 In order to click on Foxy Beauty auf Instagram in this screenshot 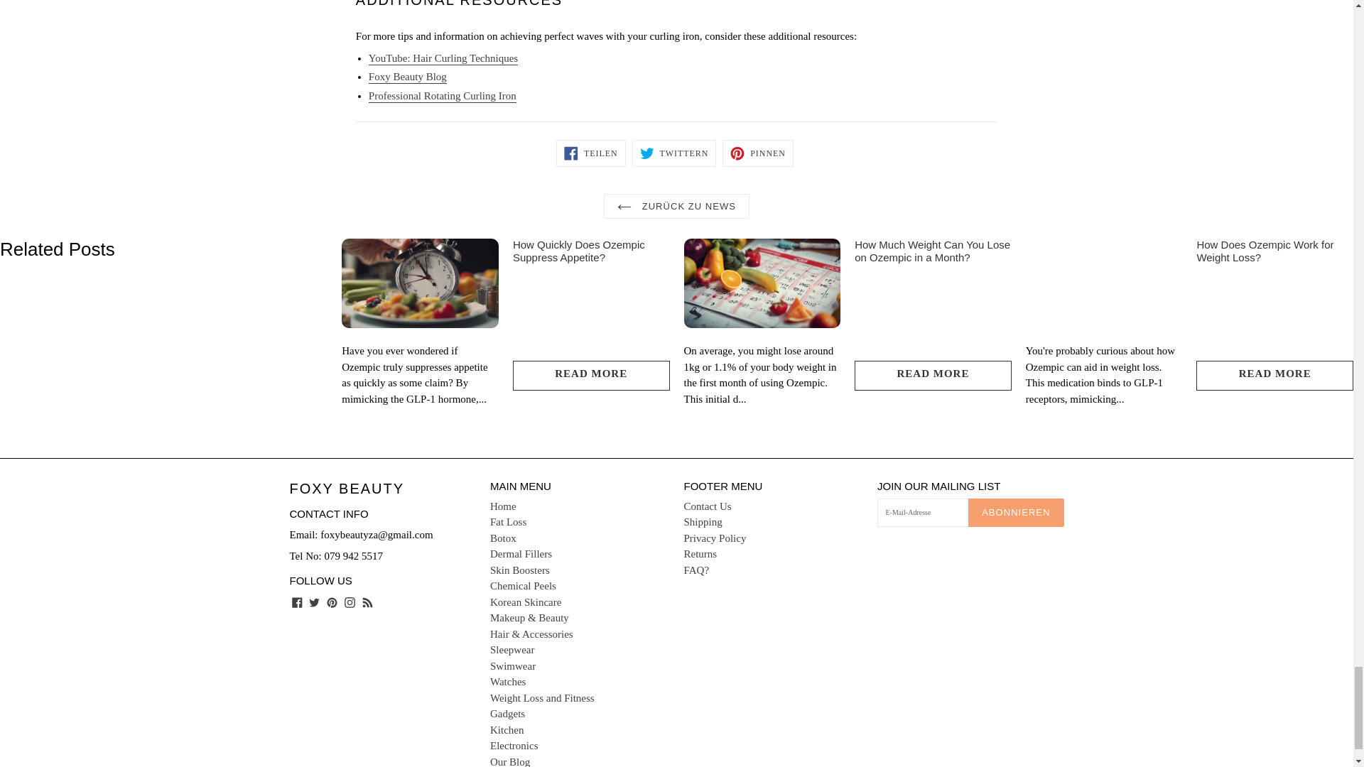, I will do `click(350, 601)`.